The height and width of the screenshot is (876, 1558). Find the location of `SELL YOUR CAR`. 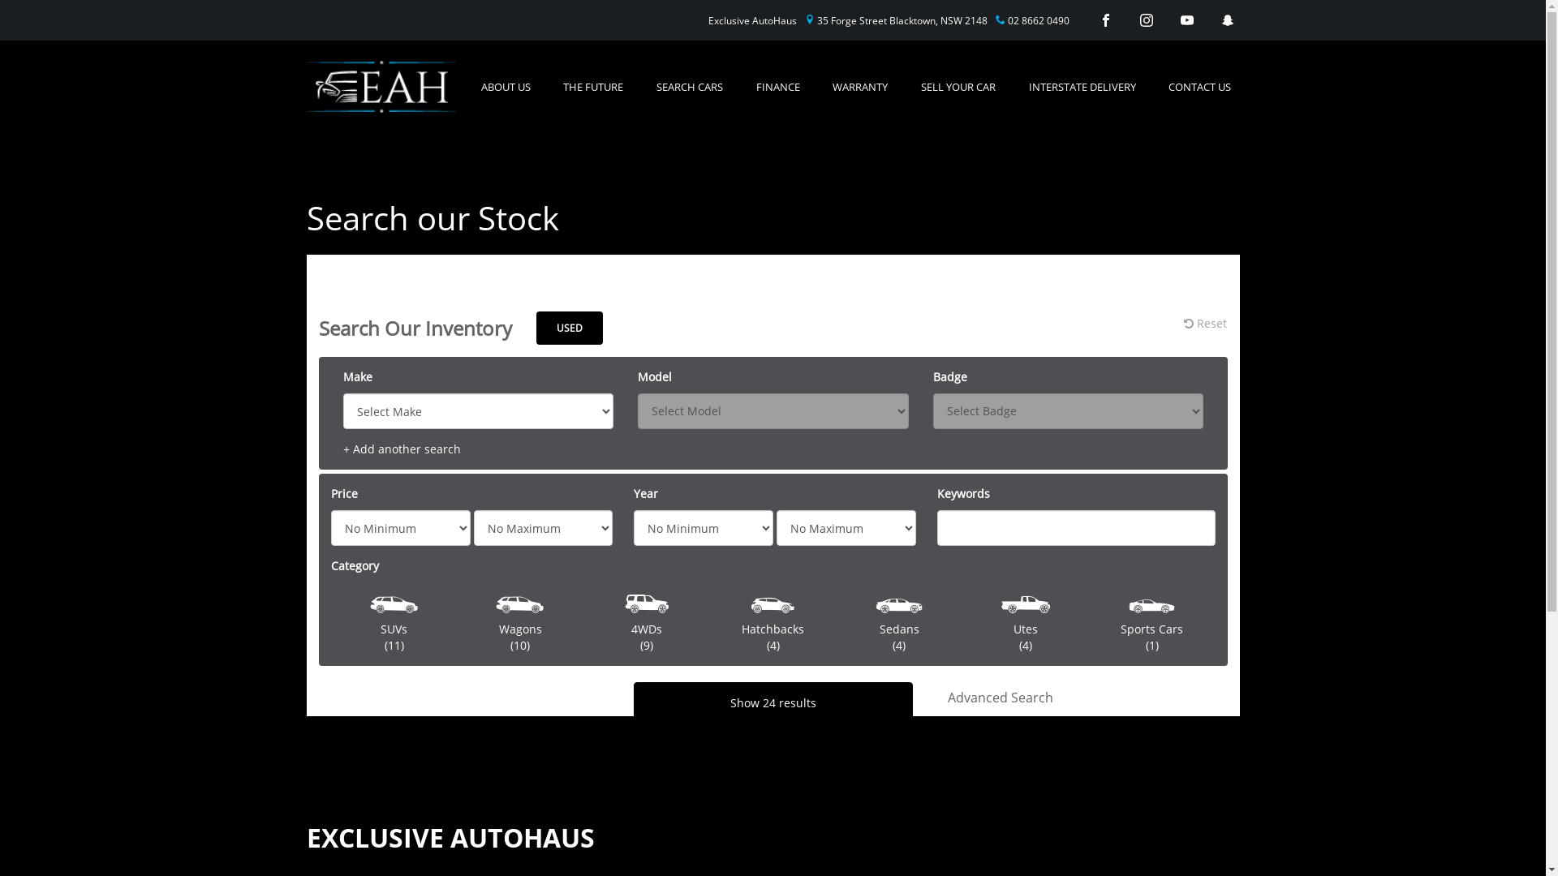

SELL YOUR CAR is located at coordinates (958, 87).